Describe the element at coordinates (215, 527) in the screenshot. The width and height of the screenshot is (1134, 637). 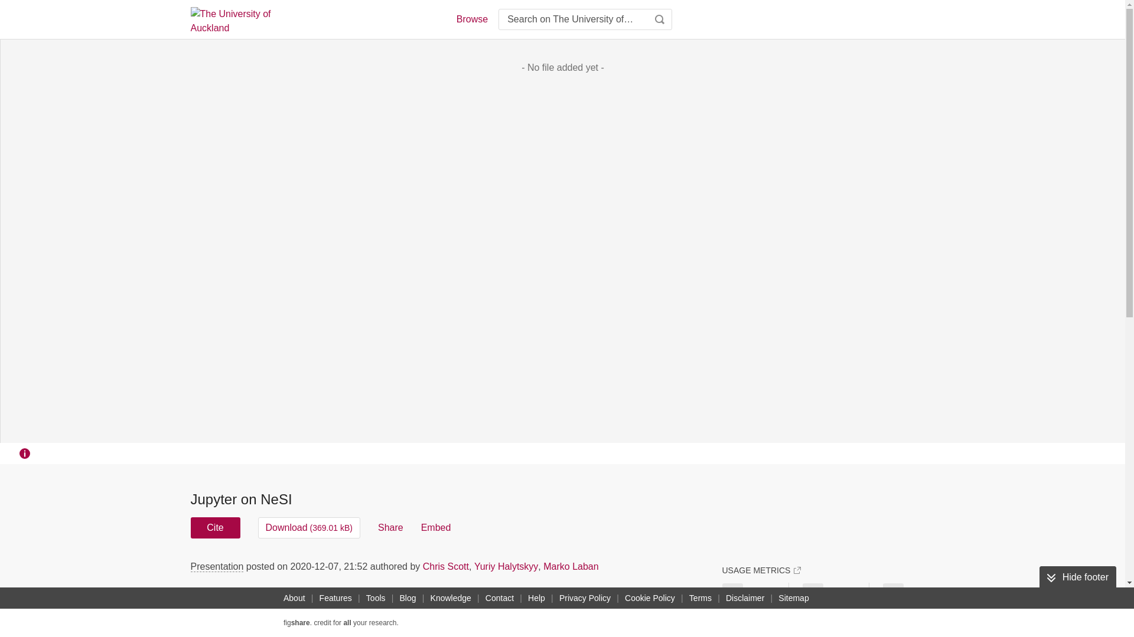
I see `Cite` at that location.